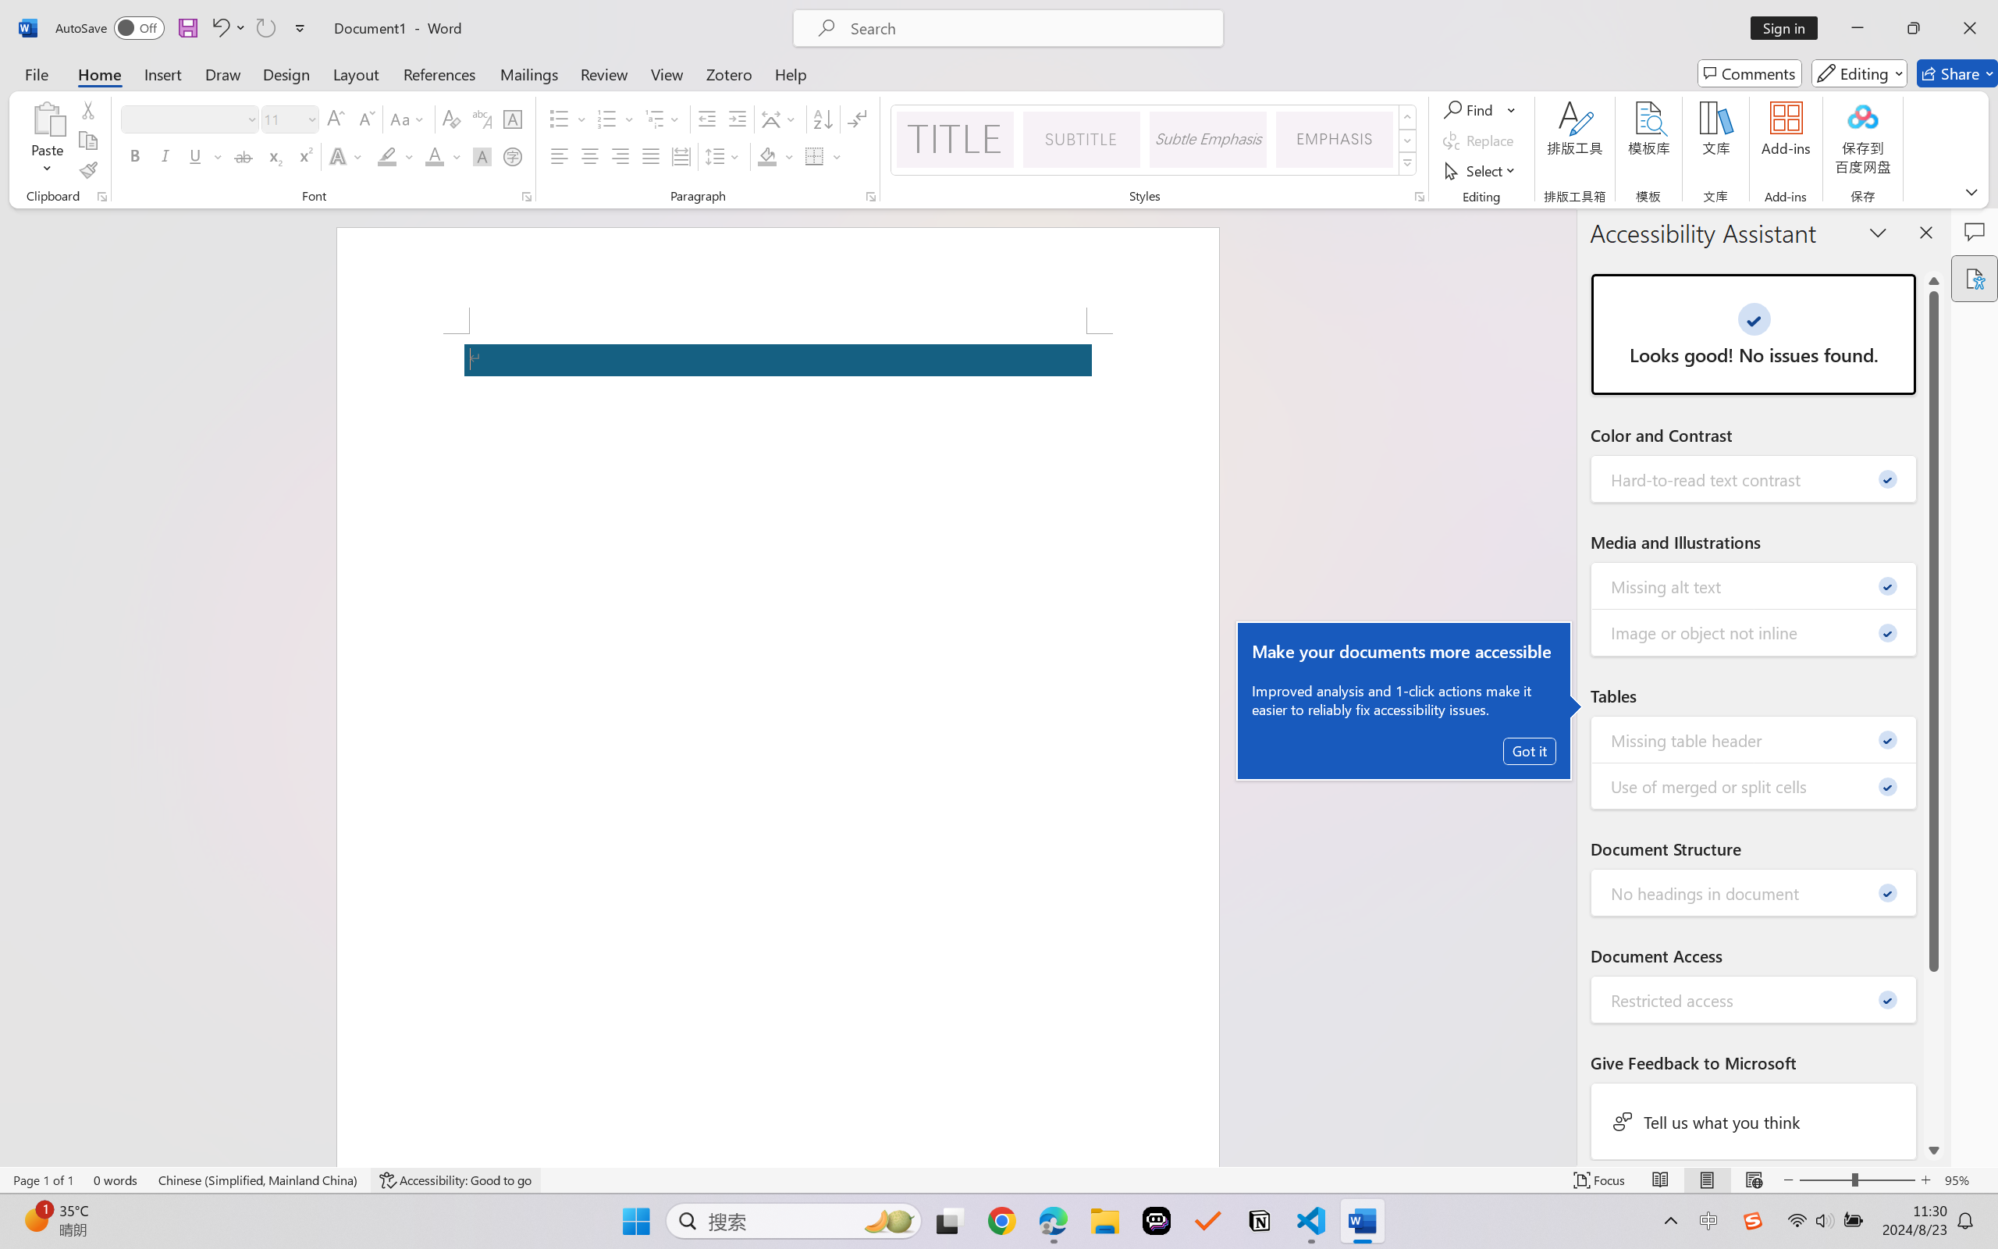 The width and height of the screenshot is (1998, 1249). What do you see at coordinates (1934, 1055) in the screenshot?
I see `Page down` at bounding box center [1934, 1055].